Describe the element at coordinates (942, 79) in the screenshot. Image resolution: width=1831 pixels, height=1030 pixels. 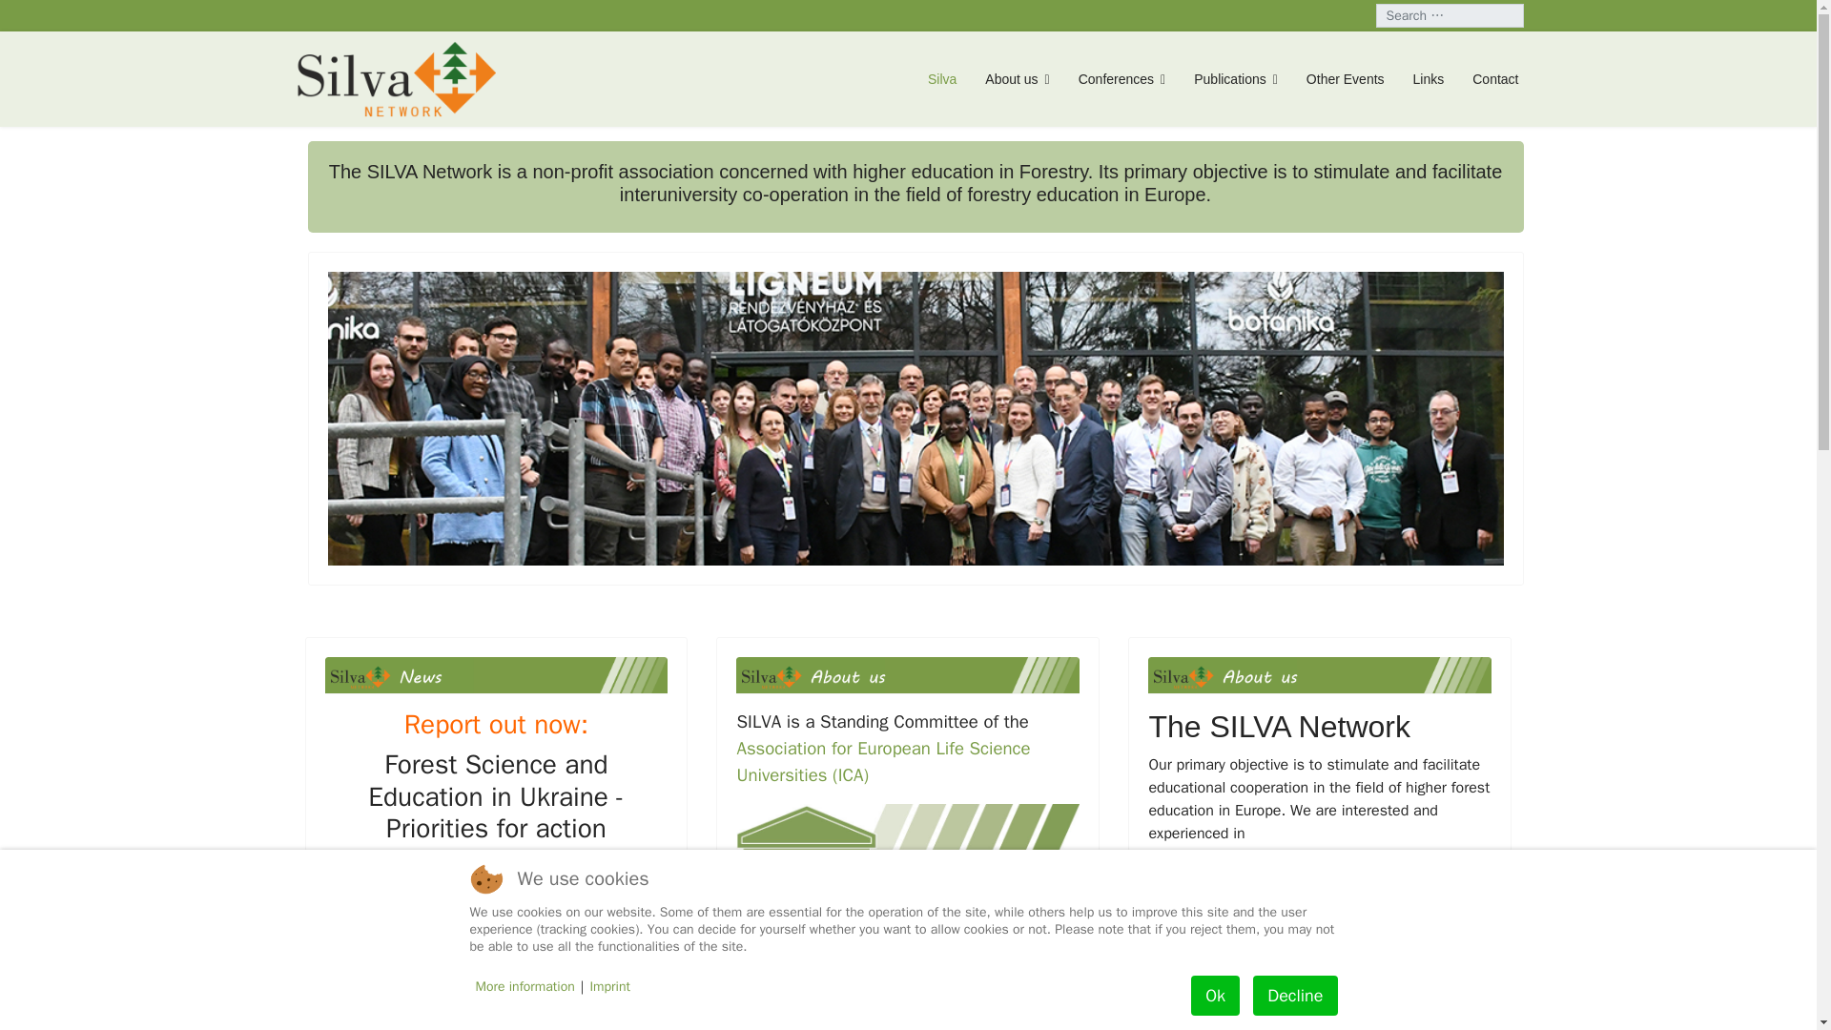
I see `Silva` at that location.